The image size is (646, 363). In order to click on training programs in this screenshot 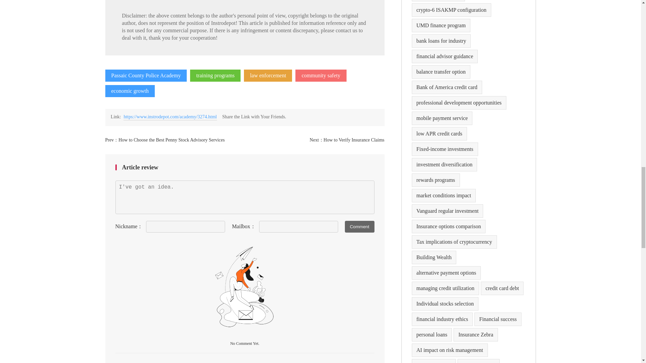, I will do `click(215, 76)`.